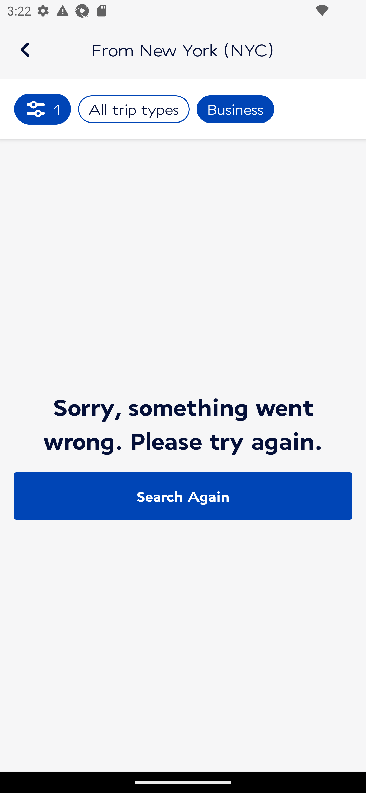 The image size is (366, 793). I want to click on All trip types, so click(134, 109).